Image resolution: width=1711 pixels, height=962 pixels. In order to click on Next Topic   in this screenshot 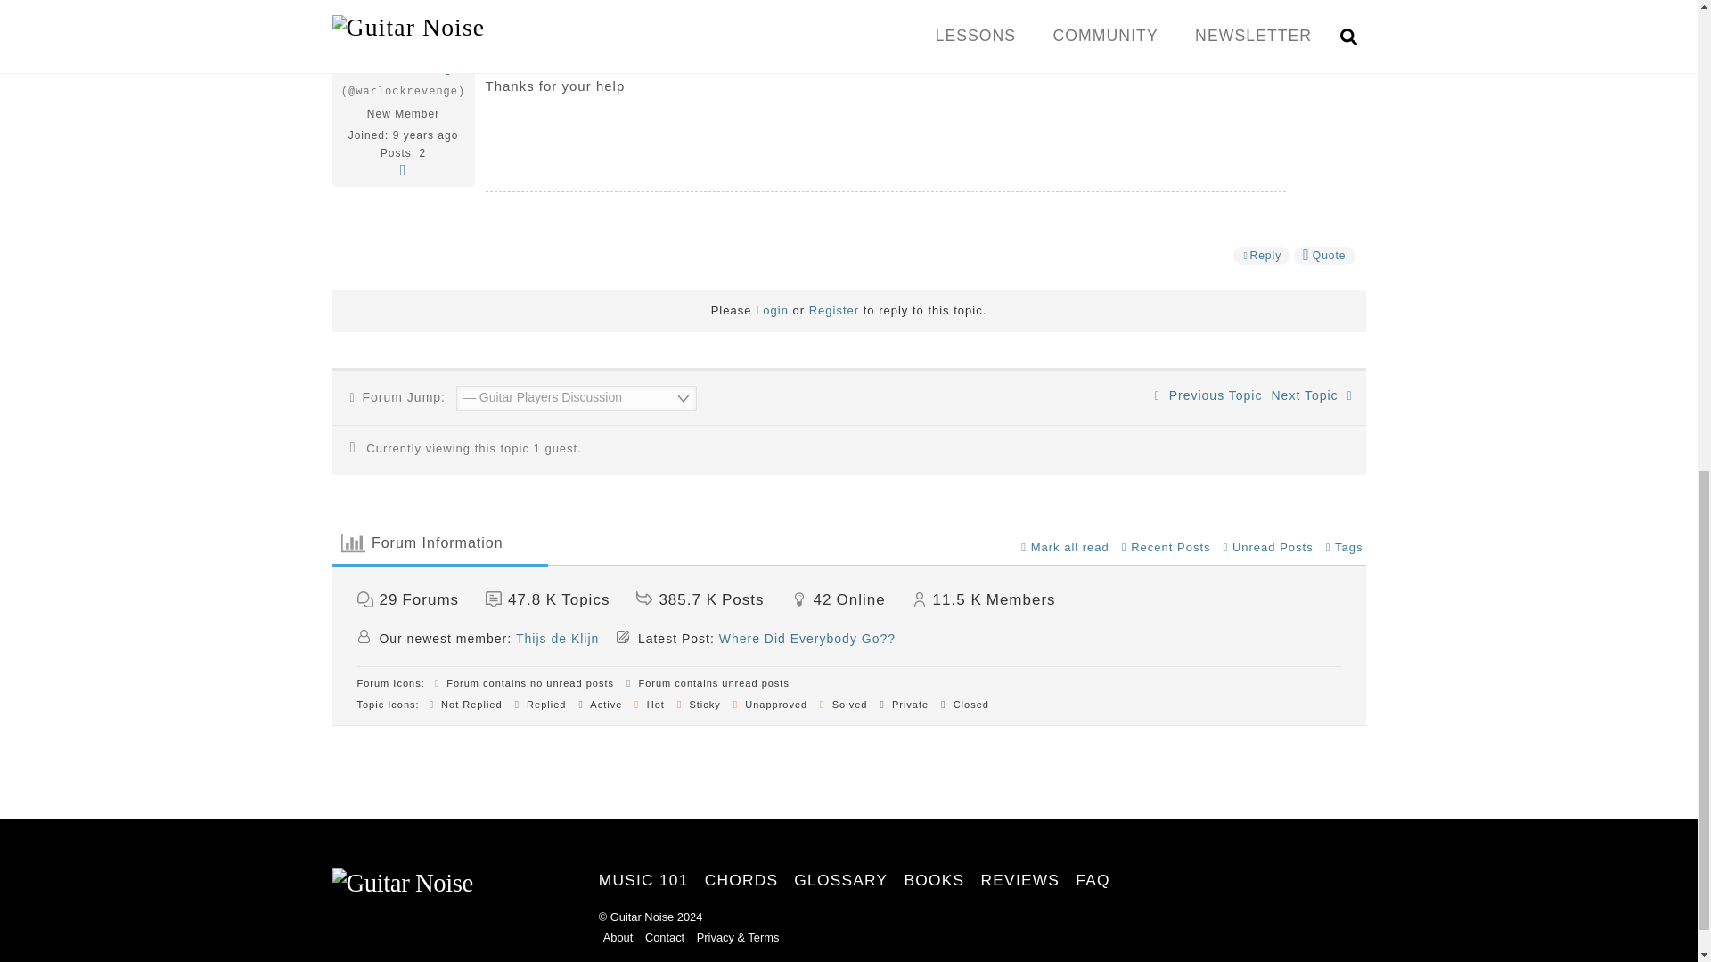, I will do `click(1311, 395)`.